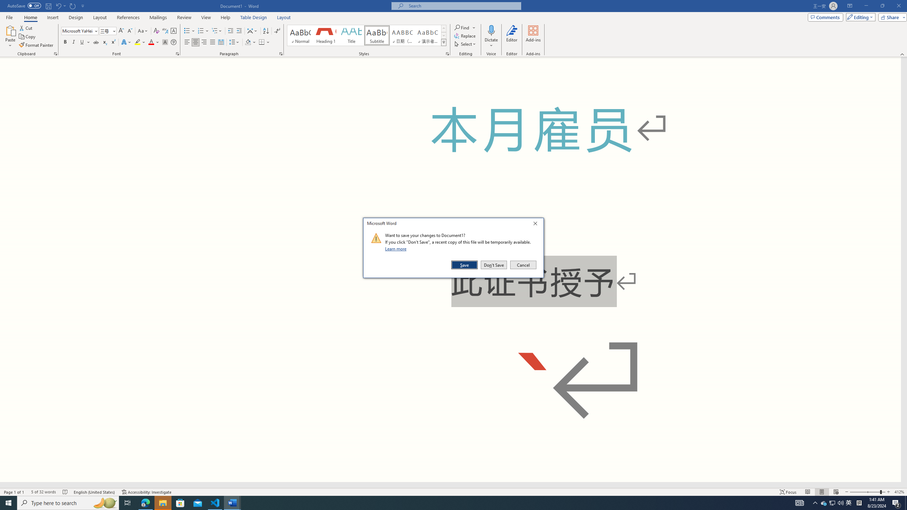 The width and height of the screenshot is (907, 510). I want to click on Enclose Characters..., so click(174, 42).